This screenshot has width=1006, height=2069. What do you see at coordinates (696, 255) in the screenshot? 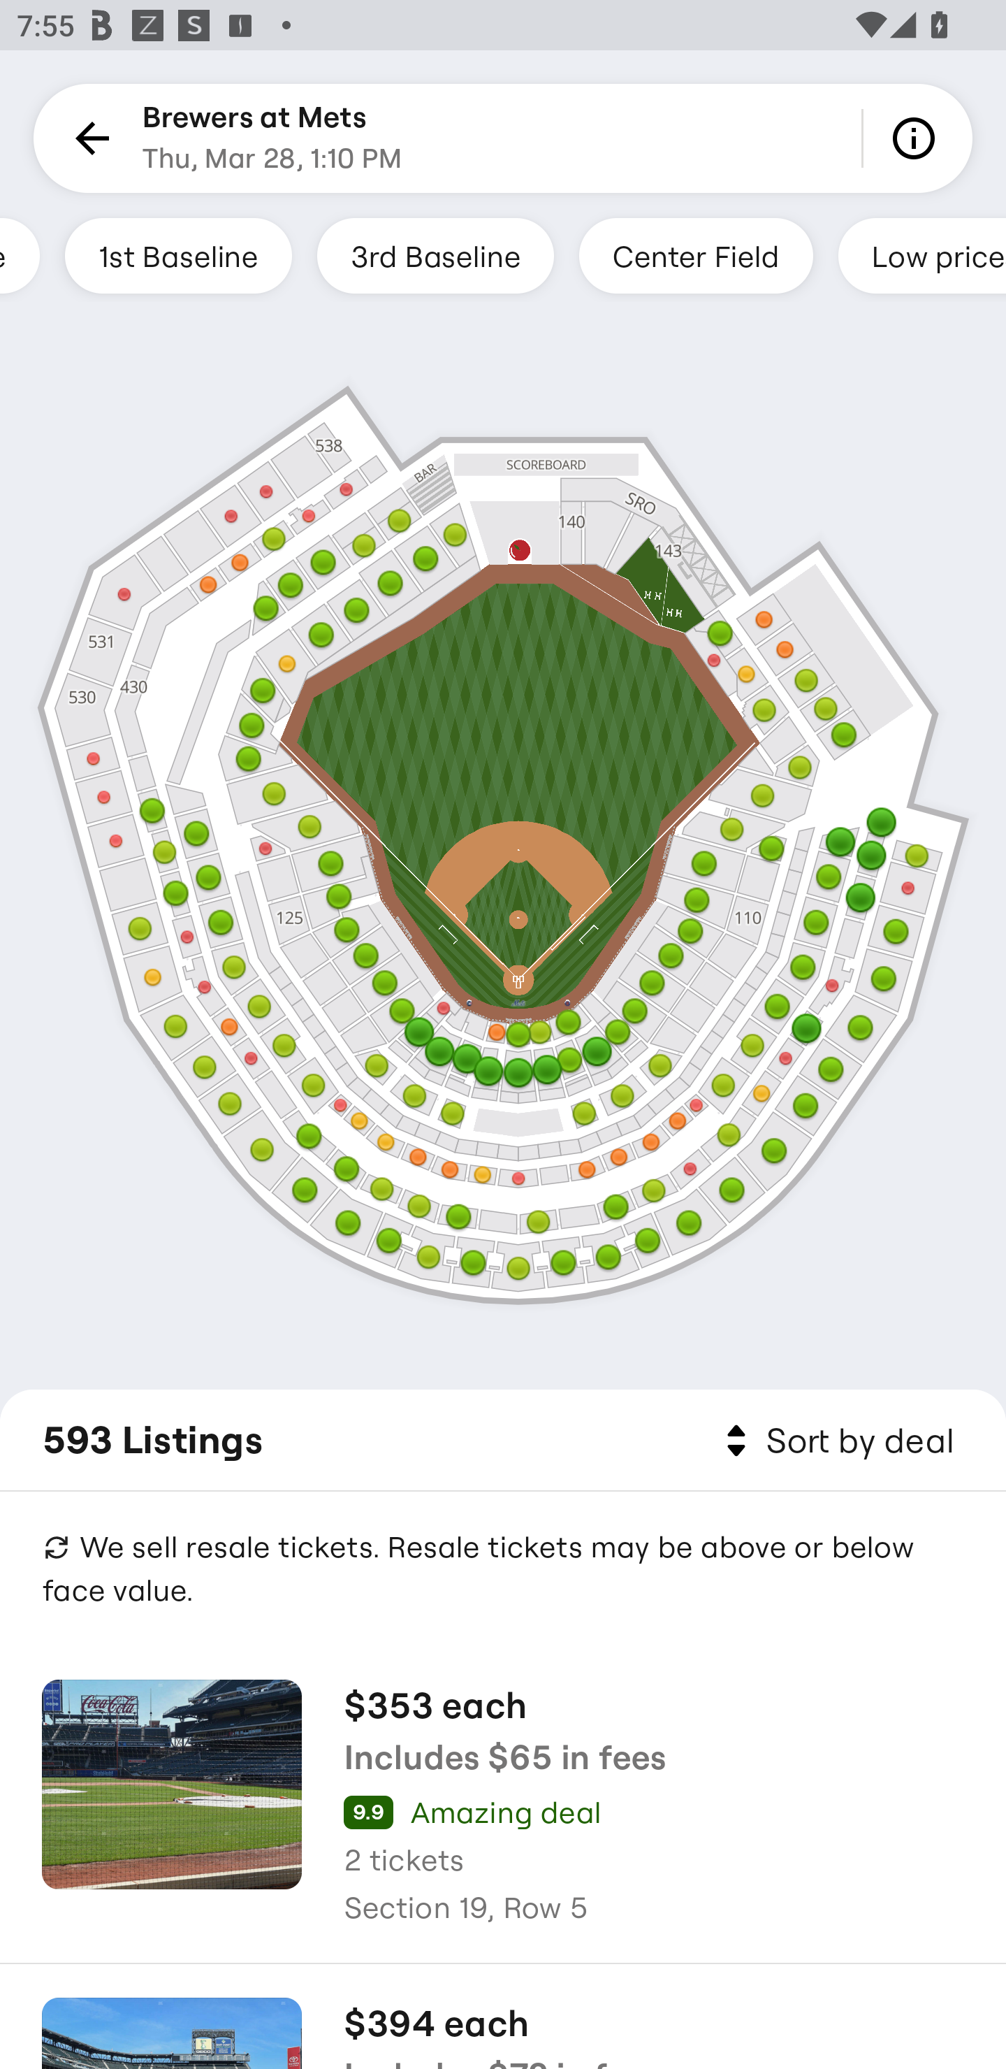
I see `Center Field` at bounding box center [696, 255].